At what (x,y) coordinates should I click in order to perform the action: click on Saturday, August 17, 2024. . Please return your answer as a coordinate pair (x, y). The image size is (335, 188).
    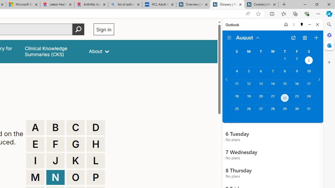
    Looking at the image, I should click on (309, 86).